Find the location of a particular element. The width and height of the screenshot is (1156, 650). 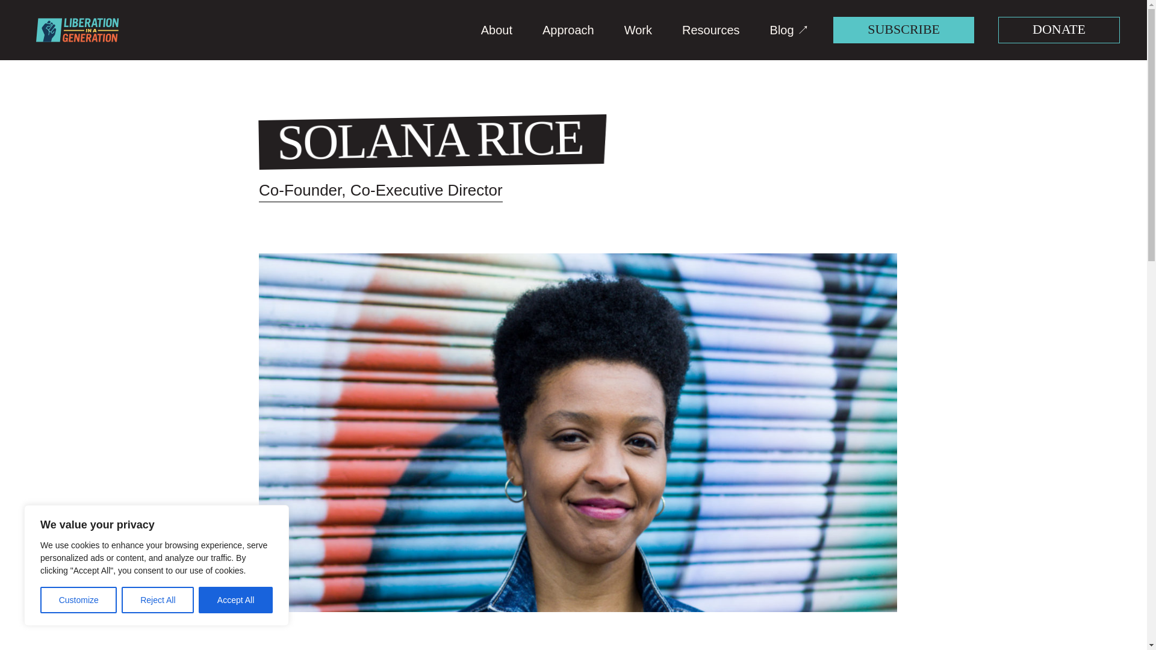

About is located at coordinates (496, 29).